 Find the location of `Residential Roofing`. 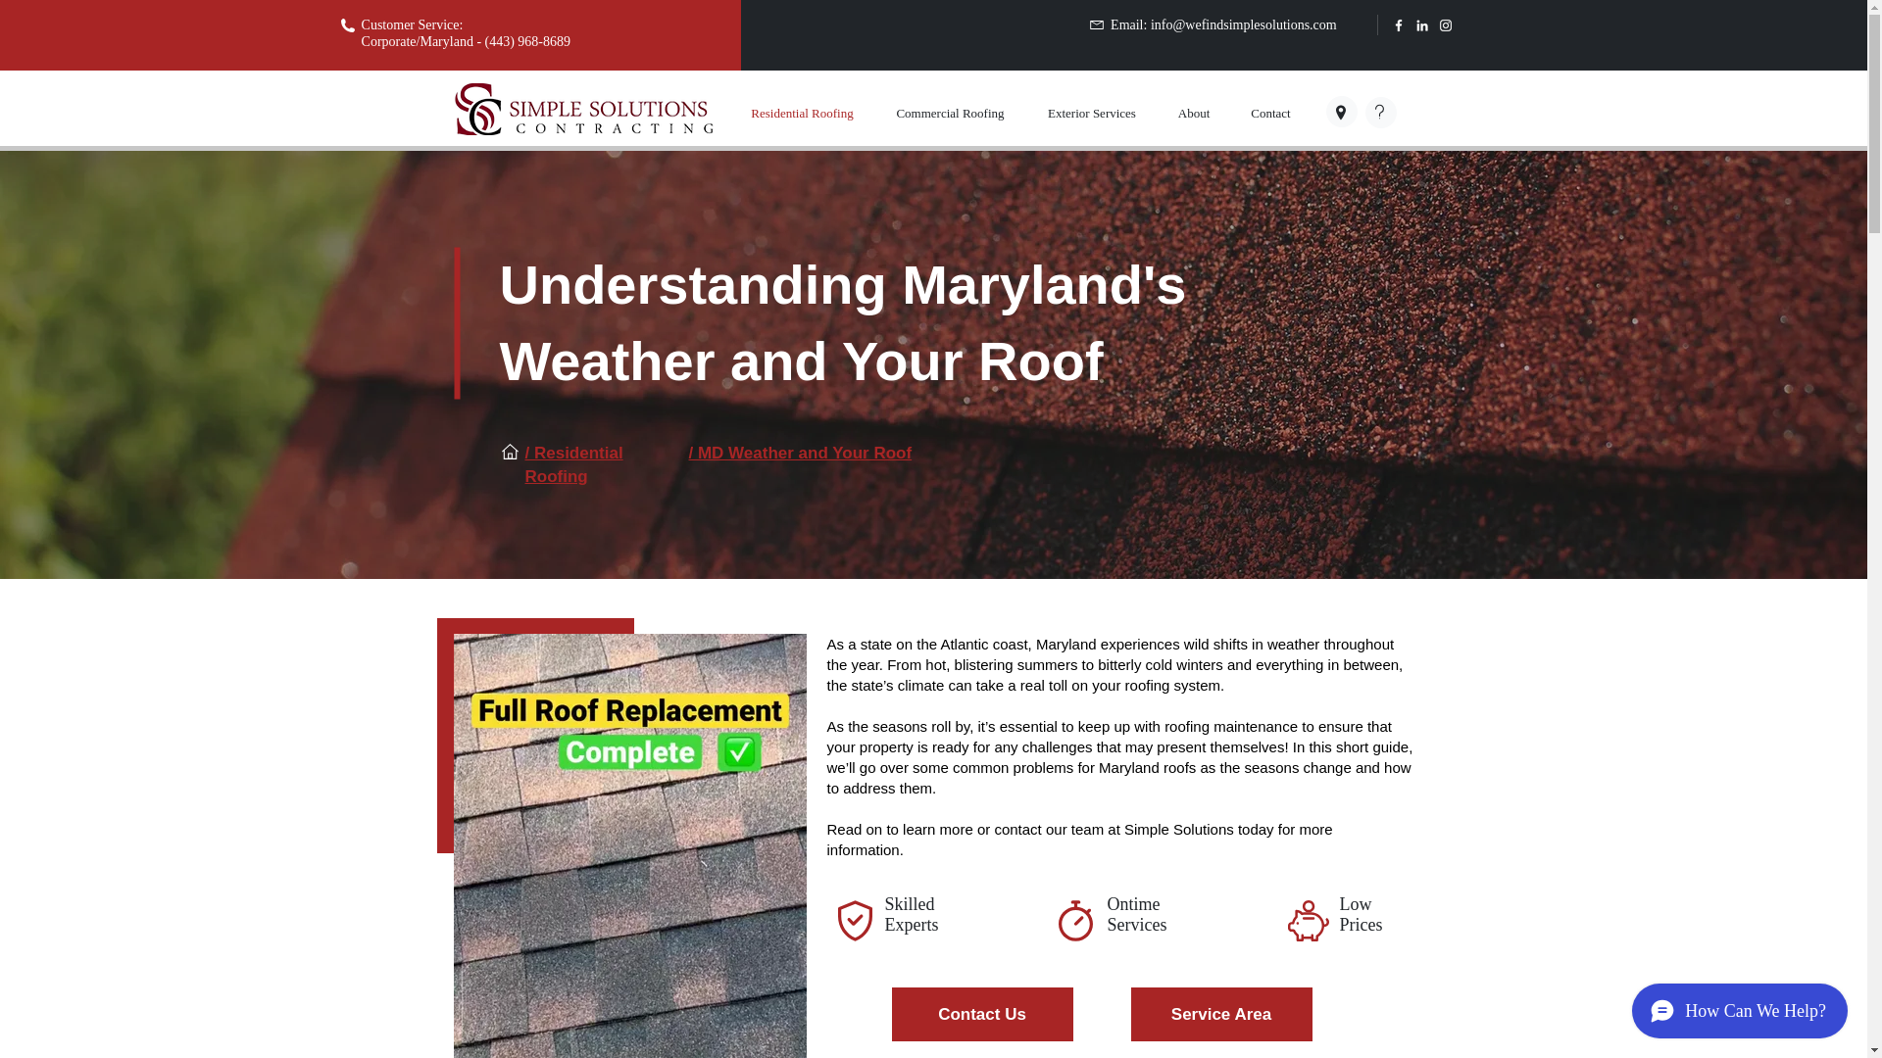

Residential Roofing is located at coordinates (802, 113).